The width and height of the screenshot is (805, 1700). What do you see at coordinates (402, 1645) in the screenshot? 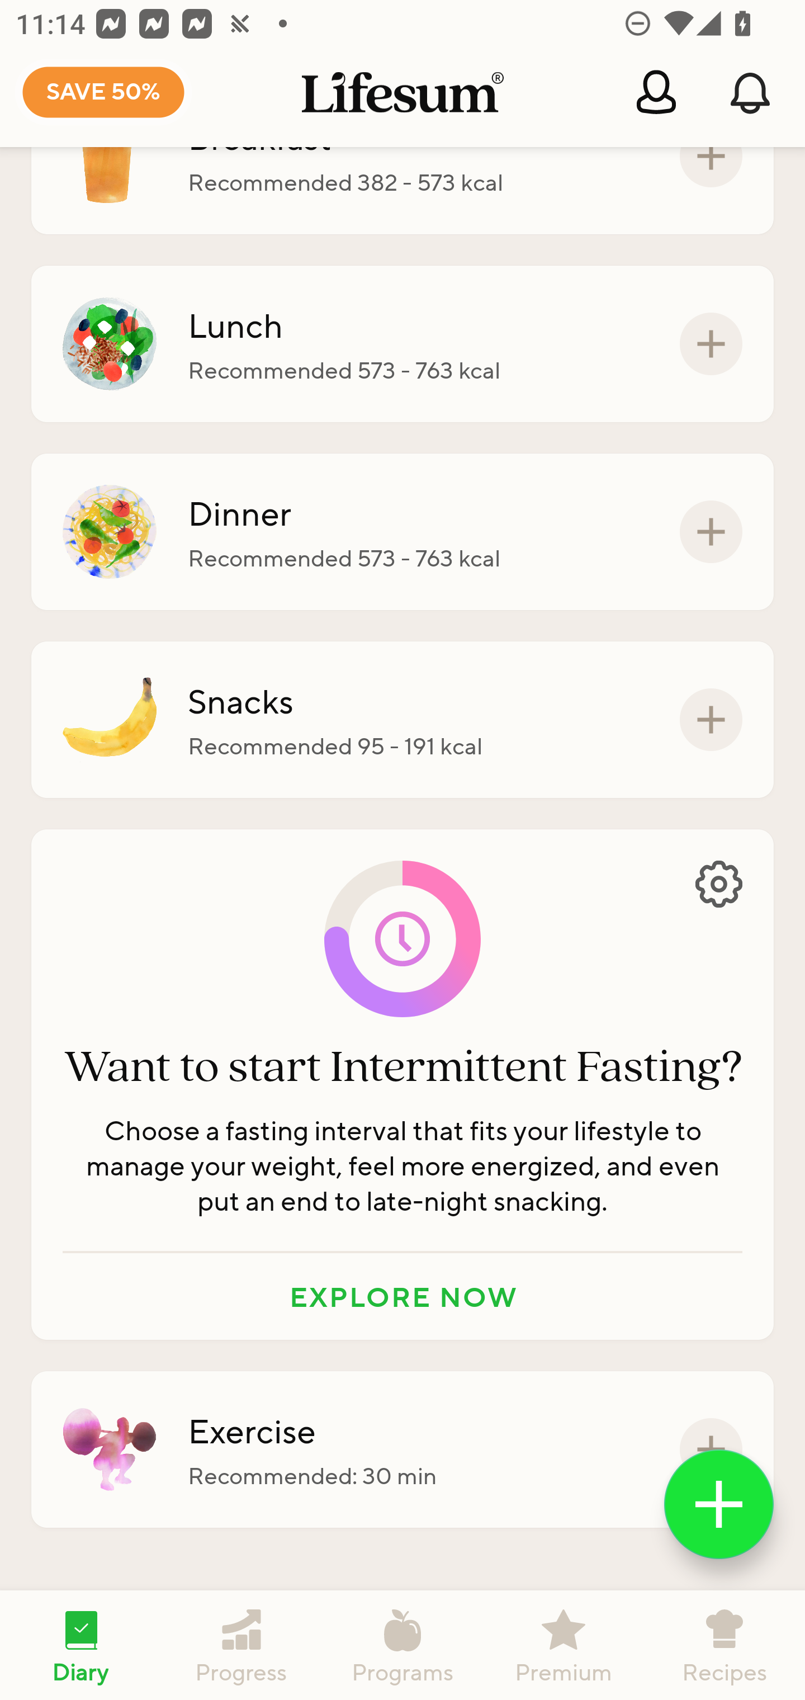
I see `Programs` at bounding box center [402, 1645].